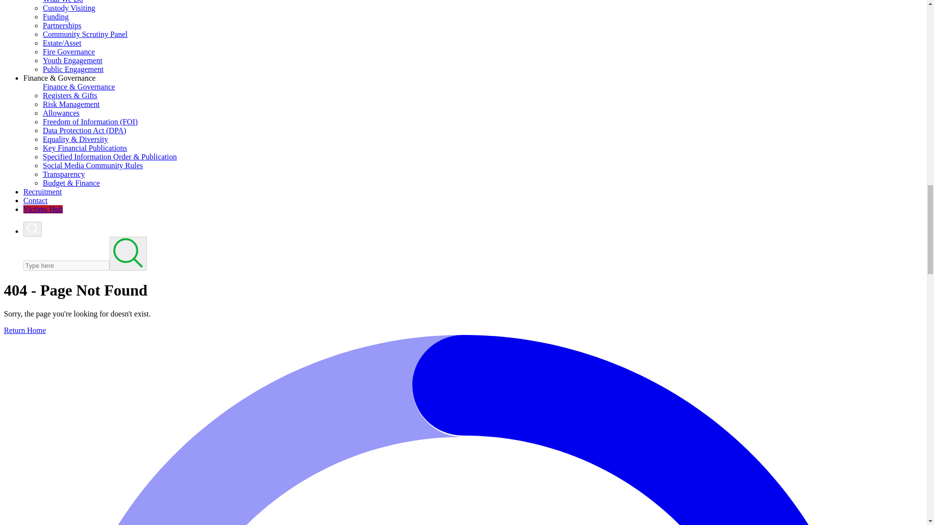 This screenshot has height=525, width=934. Describe the element at coordinates (73, 69) in the screenshot. I see `Public Engagement` at that location.